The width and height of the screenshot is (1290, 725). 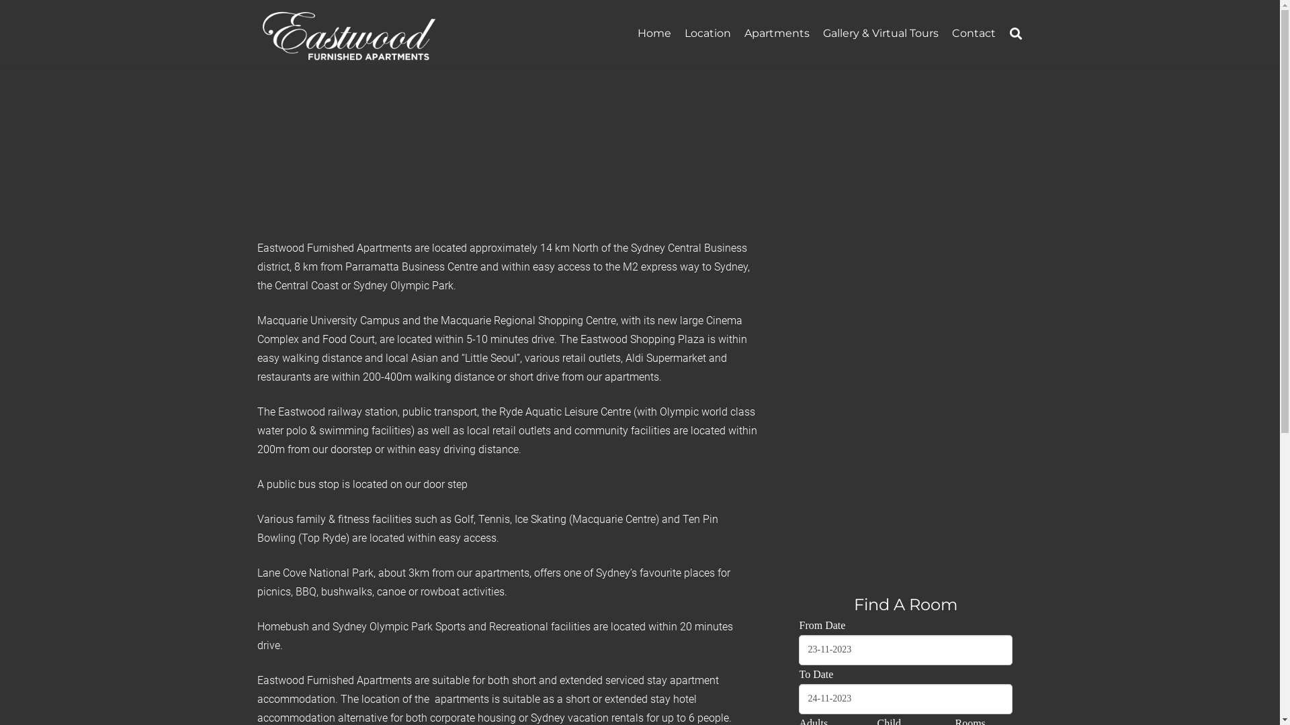 What do you see at coordinates (777, 34) in the screenshot?
I see `Apartments` at bounding box center [777, 34].